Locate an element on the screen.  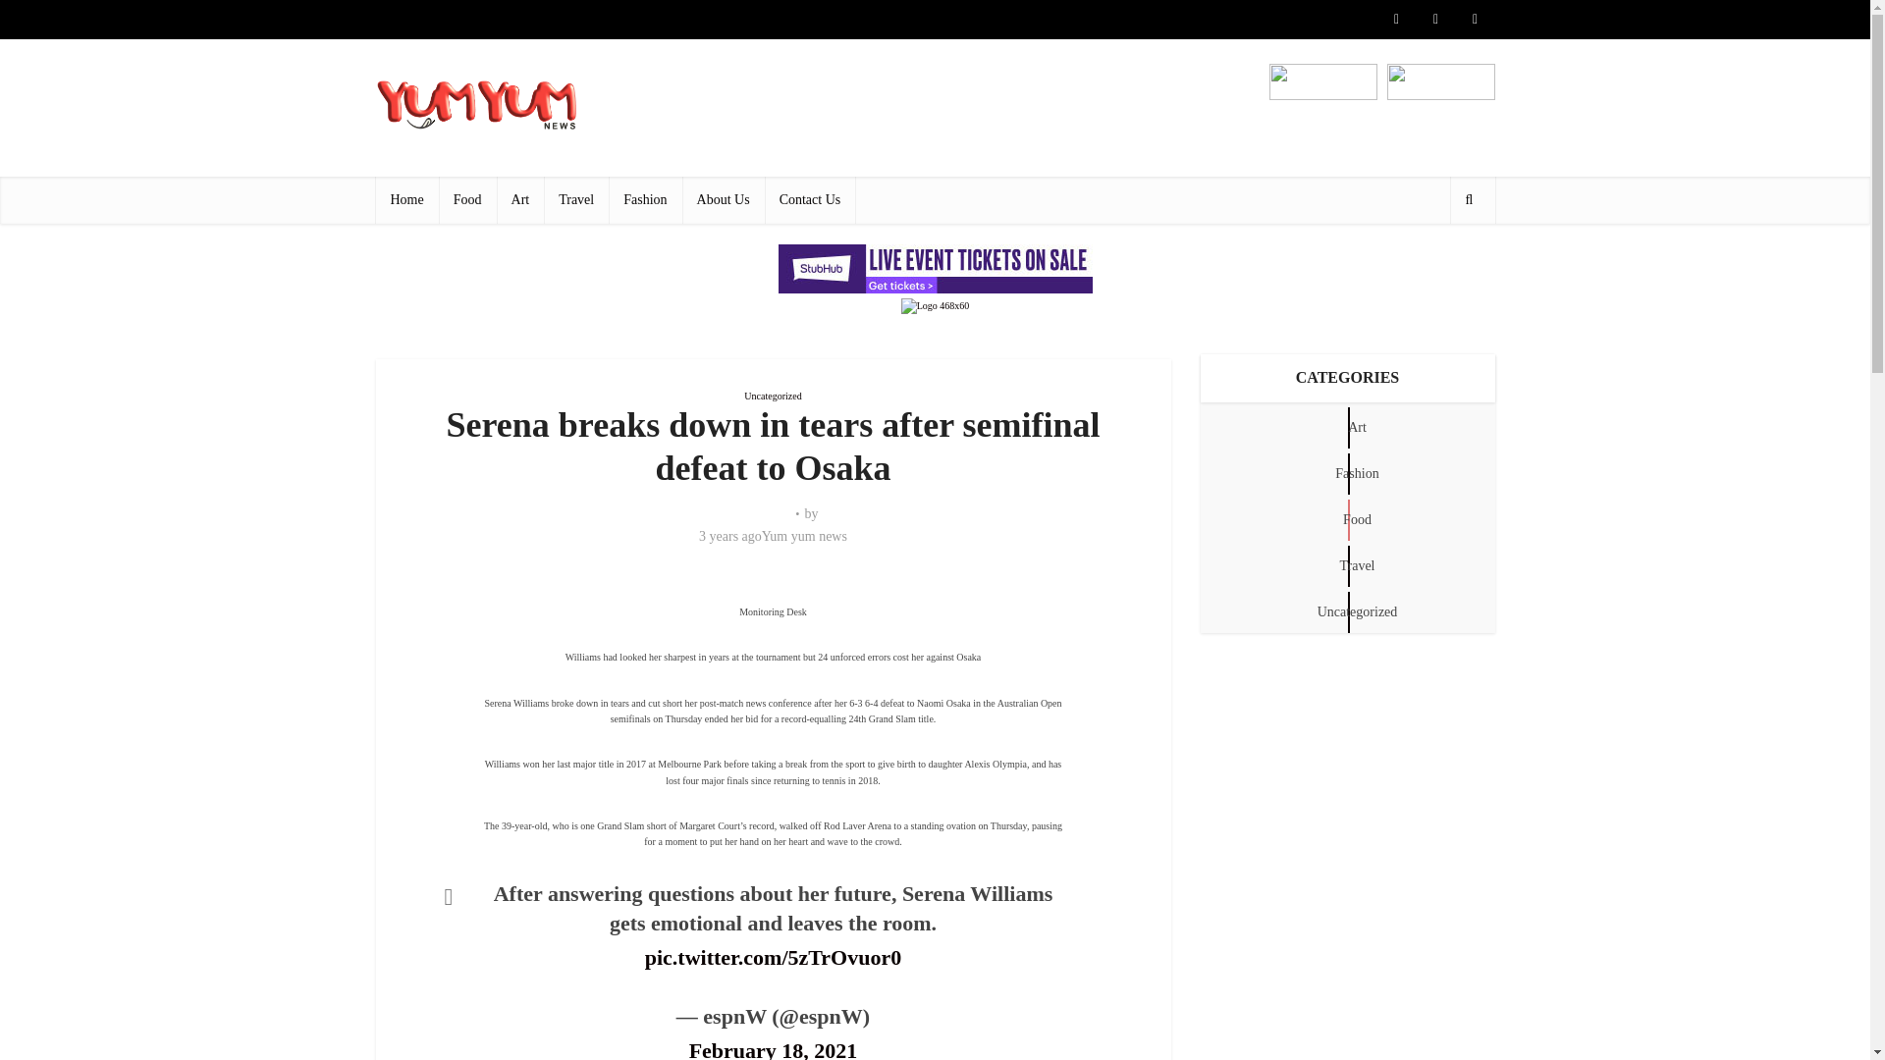
Yum yum news is located at coordinates (803, 536).